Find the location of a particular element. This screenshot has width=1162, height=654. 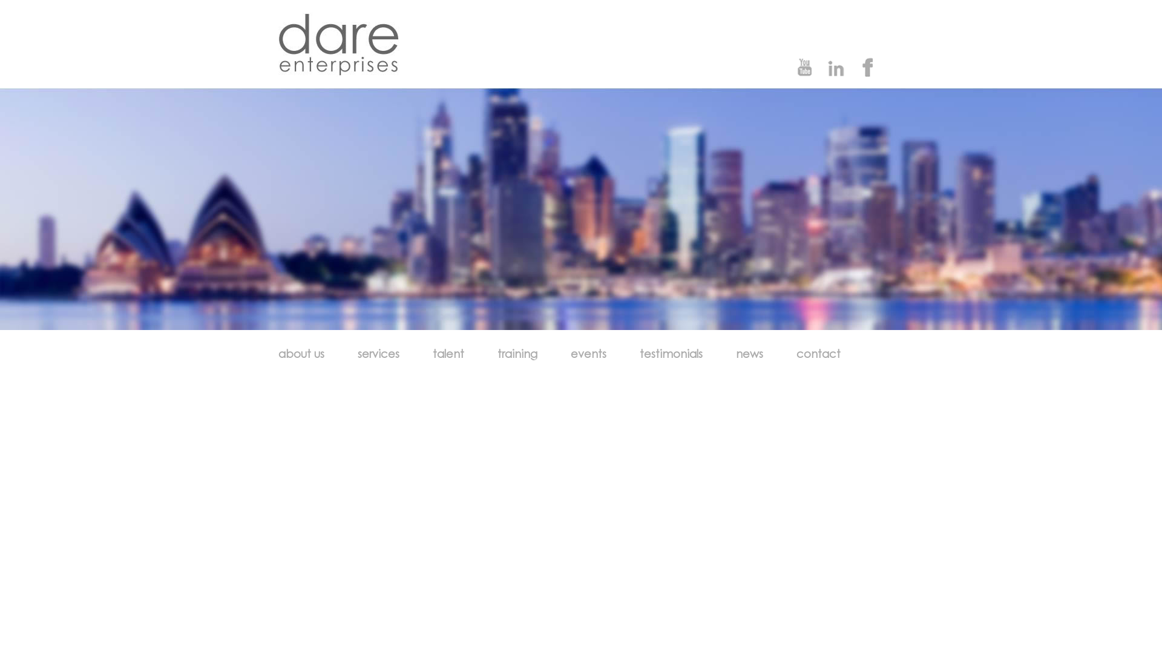

Dare Enterprises is located at coordinates (339, 45).